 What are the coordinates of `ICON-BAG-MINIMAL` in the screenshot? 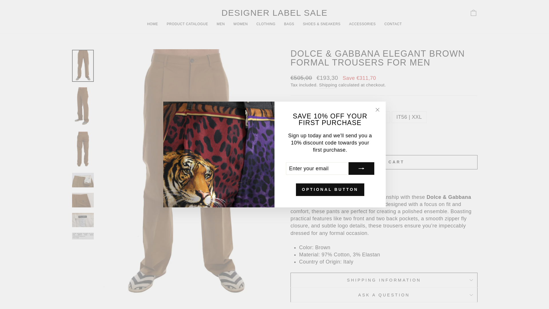 It's located at (474, 13).